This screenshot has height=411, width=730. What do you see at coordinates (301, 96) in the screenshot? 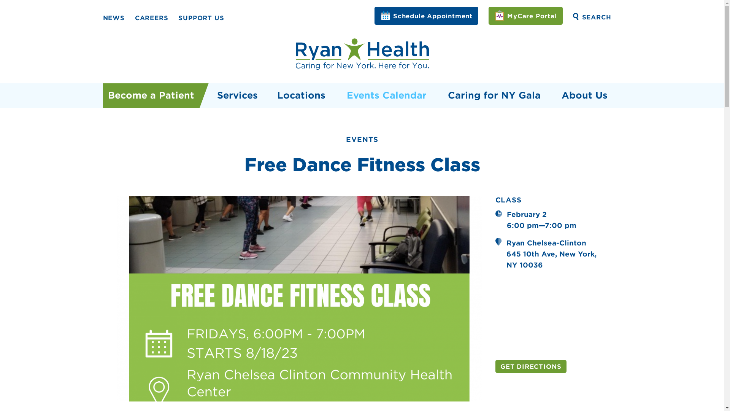
I see `Locations` at bounding box center [301, 96].